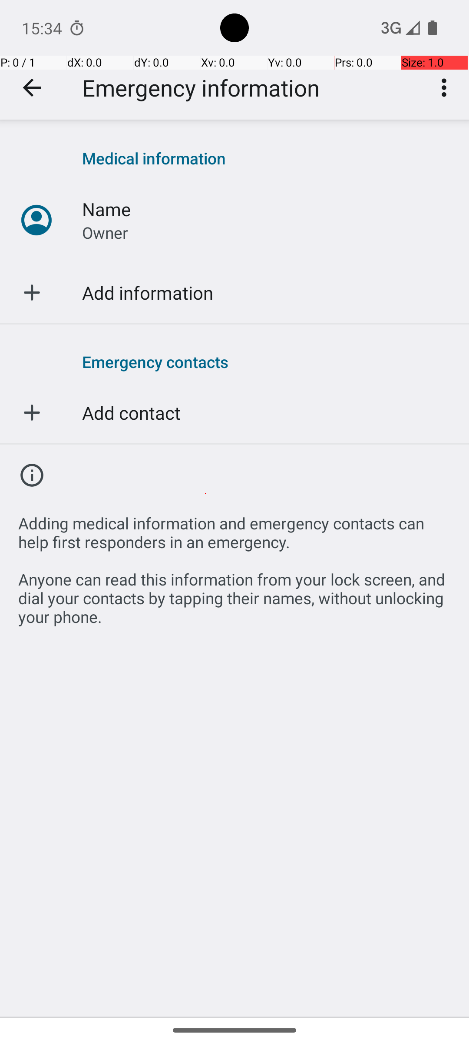 The image size is (469, 1044). Describe the element at coordinates (201, 88) in the screenshot. I see `Emergency information` at that location.